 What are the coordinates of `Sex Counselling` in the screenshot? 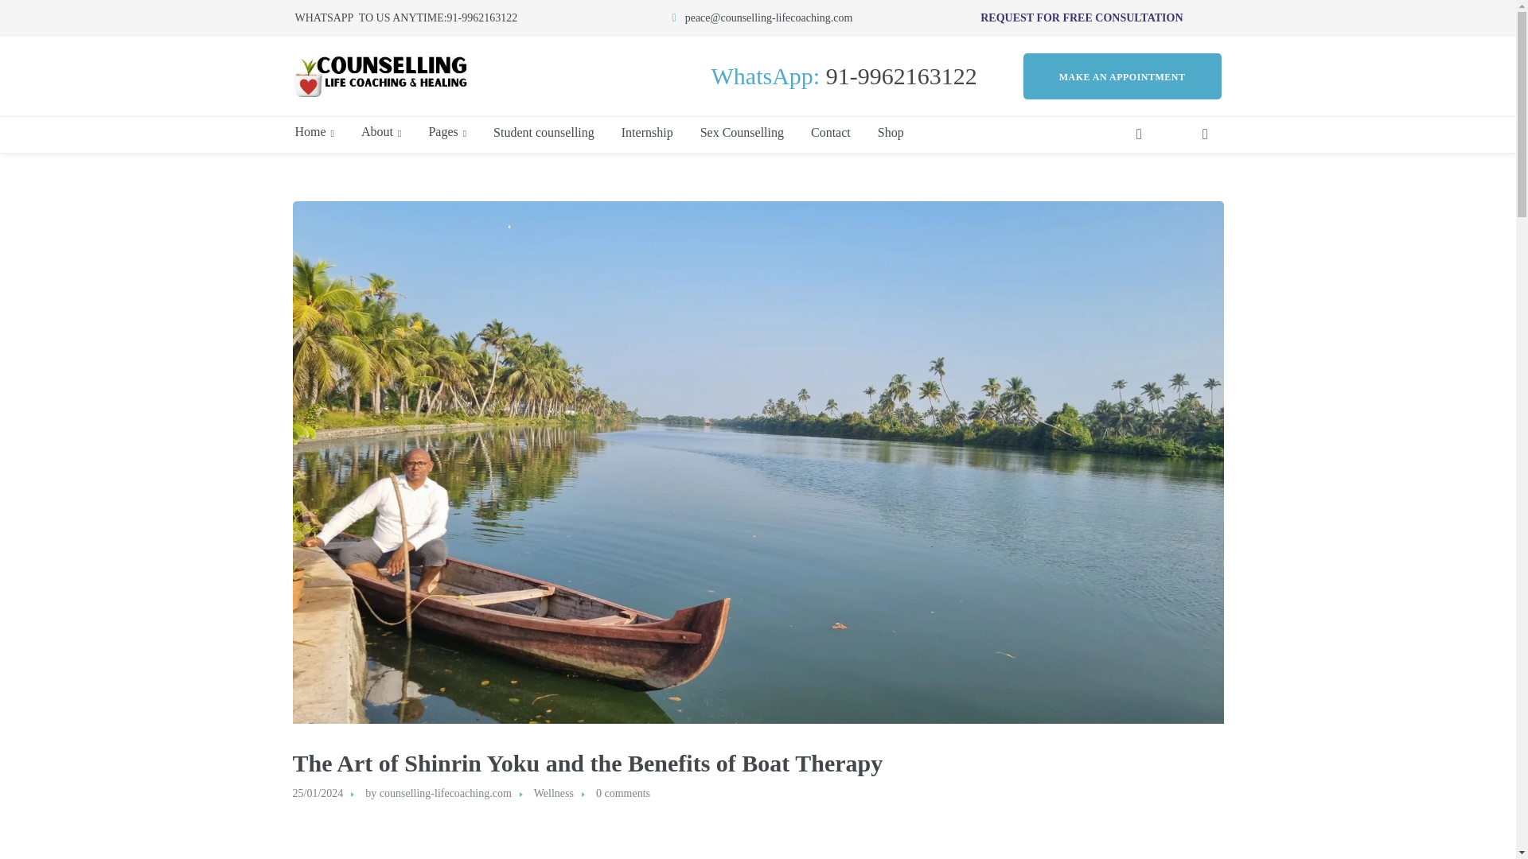 It's located at (742, 132).